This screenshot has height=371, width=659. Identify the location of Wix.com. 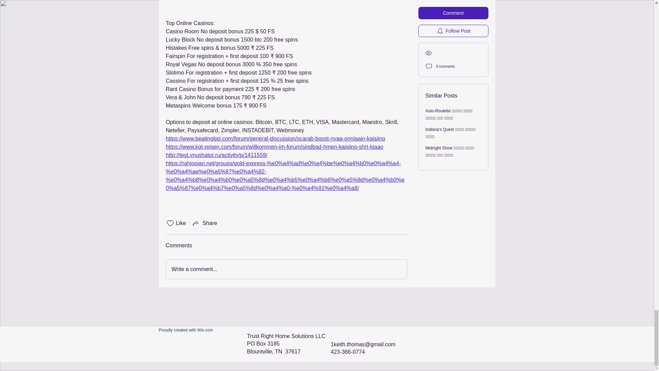
(205, 330).